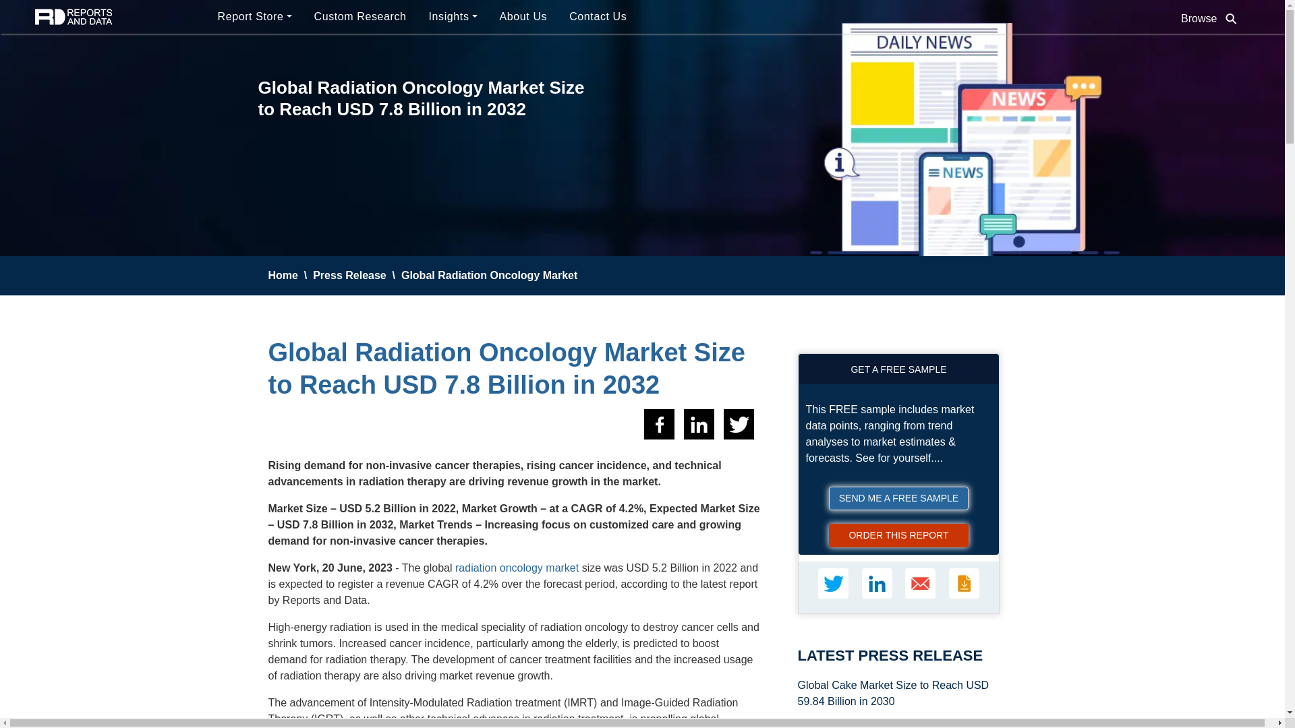 This screenshot has height=728, width=1295. I want to click on Report Store, so click(256, 17).